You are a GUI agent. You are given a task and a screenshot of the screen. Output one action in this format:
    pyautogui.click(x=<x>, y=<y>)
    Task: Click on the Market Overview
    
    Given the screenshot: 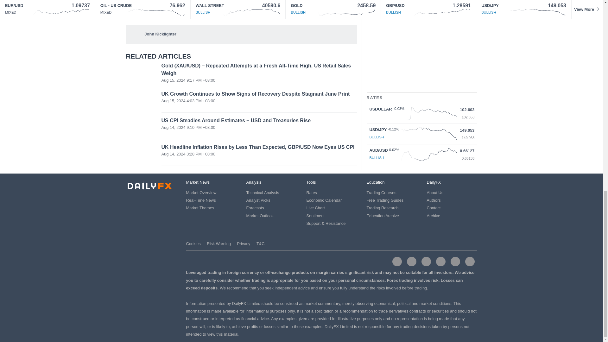 What is the action you would take?
    pyautogui.click(x=201, y=193)
    